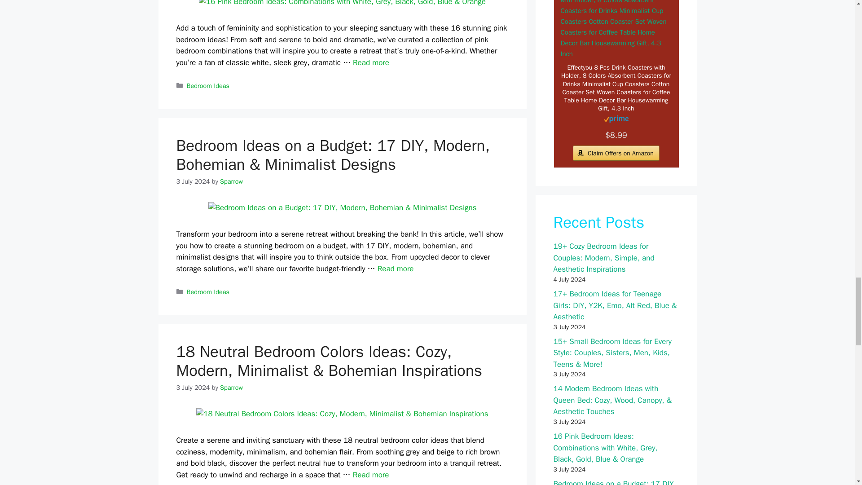 The height and width of the screenshot is (485, 862). I want to click on View all posts by Sparrow, so click(231, 387).